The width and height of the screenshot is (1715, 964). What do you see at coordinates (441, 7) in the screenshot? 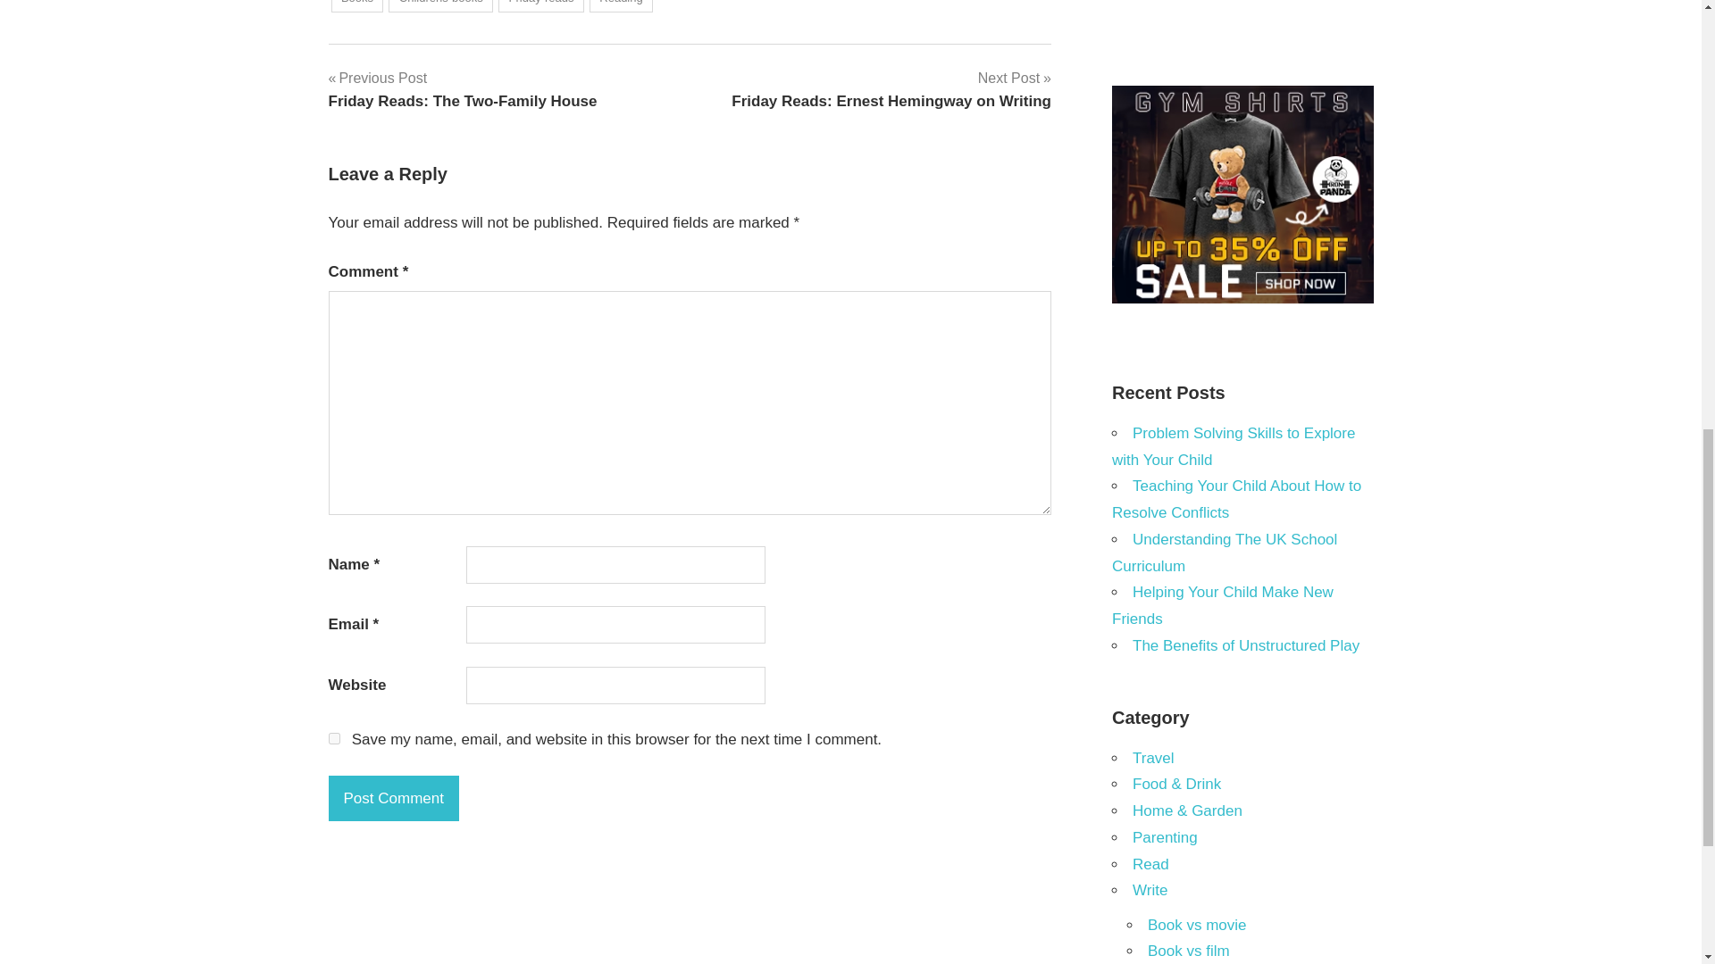
I see `Understanding The UK School Curriculum` at bounding box center [441, 7].